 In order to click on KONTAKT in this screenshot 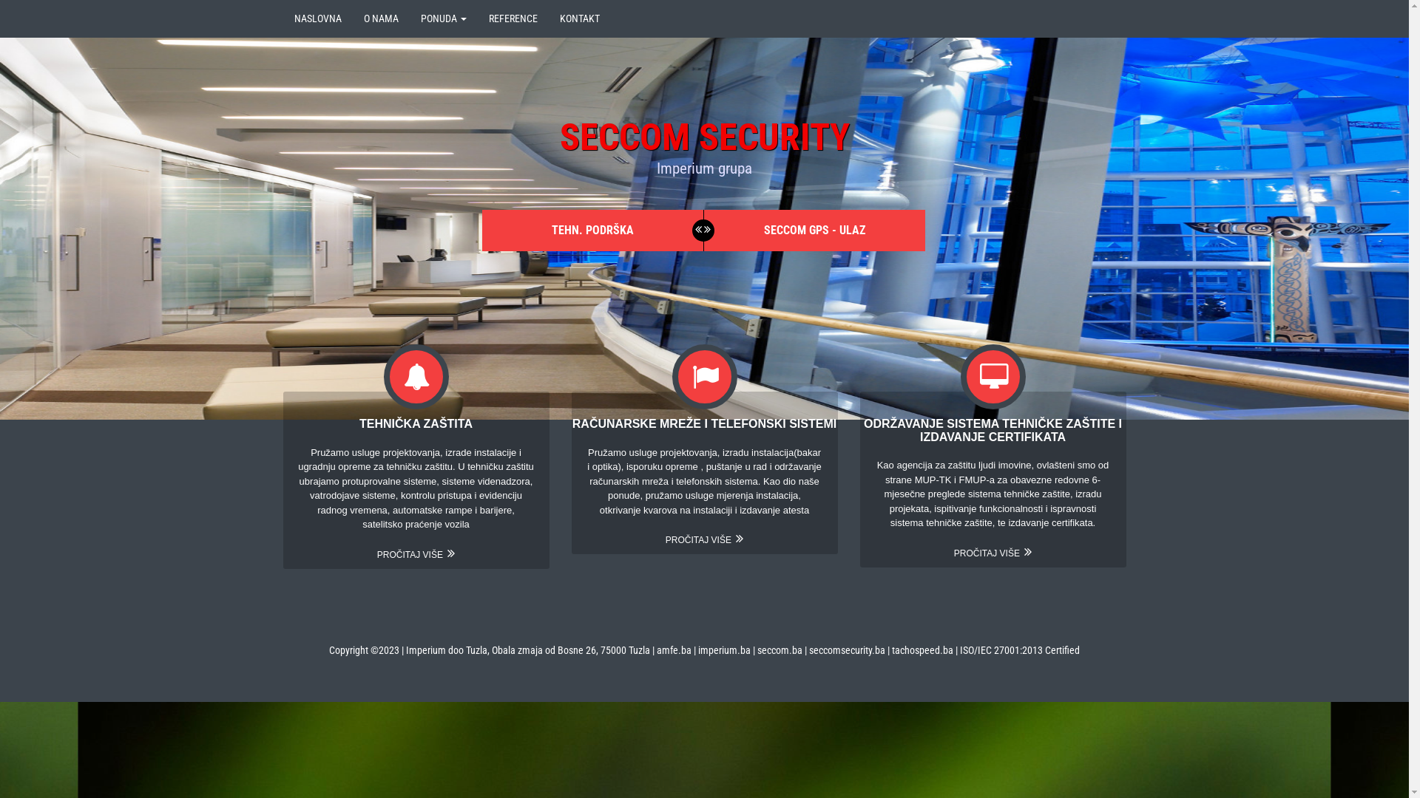, I will do `click(580, 18)`.